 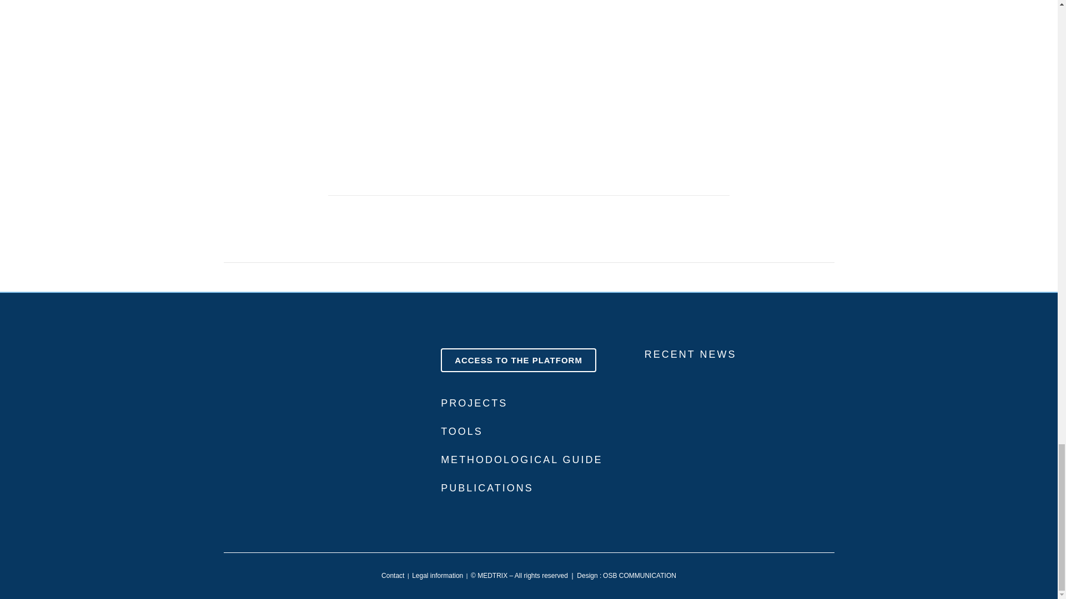 I want to click on TOOLS, so click(x=462, y=432).